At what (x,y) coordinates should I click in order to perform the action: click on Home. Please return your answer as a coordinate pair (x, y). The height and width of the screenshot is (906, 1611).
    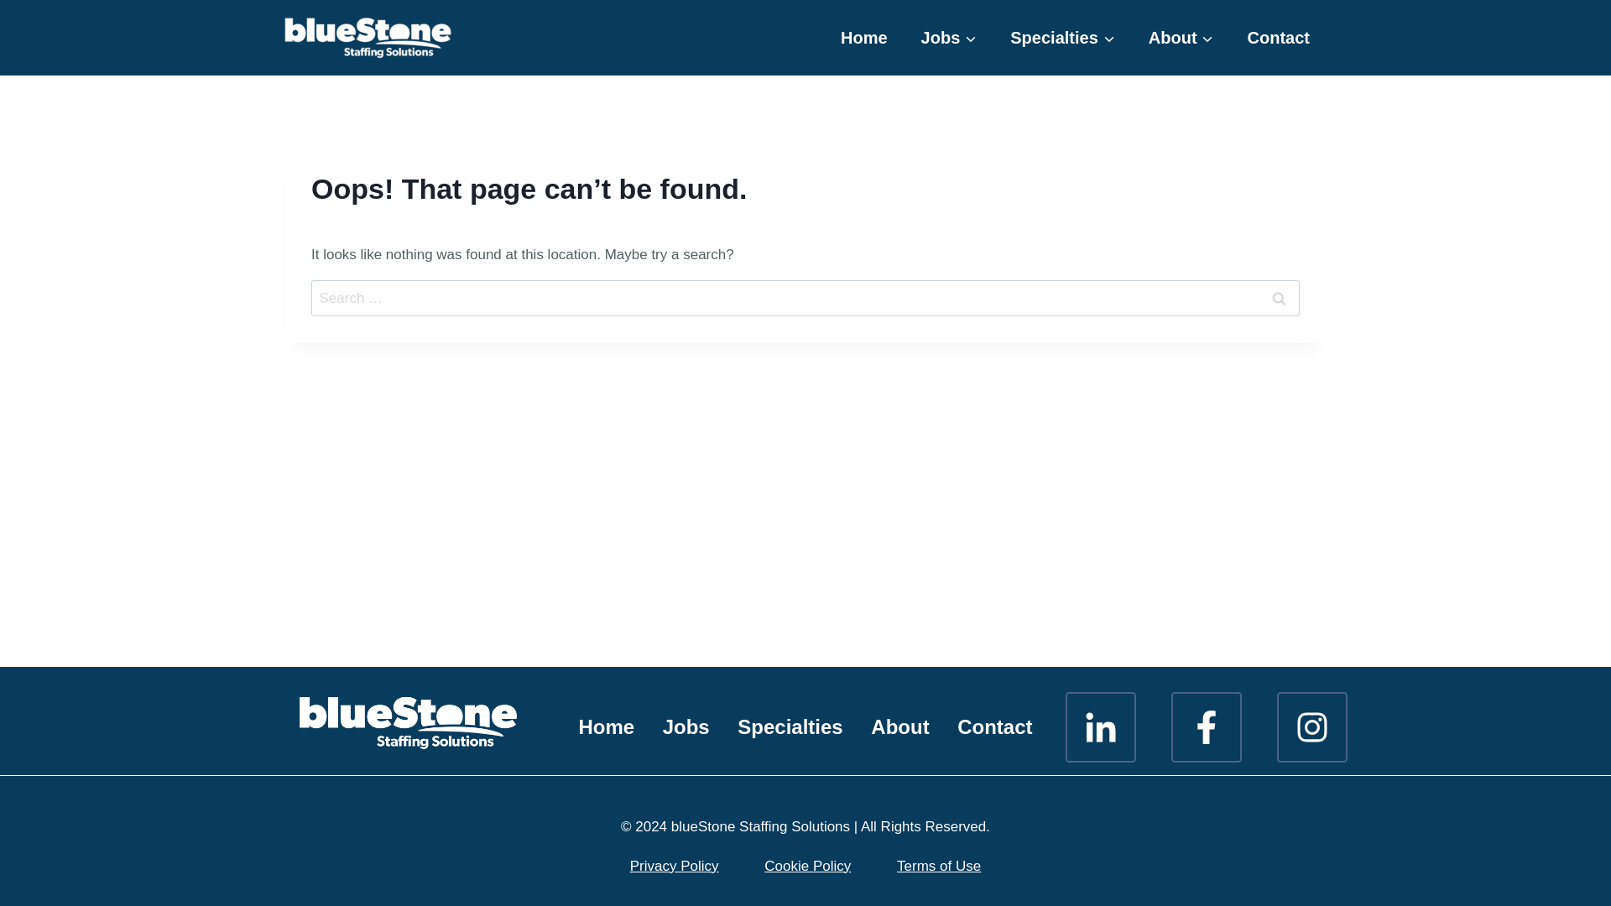
    Looking at the image, I should click on (607, 727).